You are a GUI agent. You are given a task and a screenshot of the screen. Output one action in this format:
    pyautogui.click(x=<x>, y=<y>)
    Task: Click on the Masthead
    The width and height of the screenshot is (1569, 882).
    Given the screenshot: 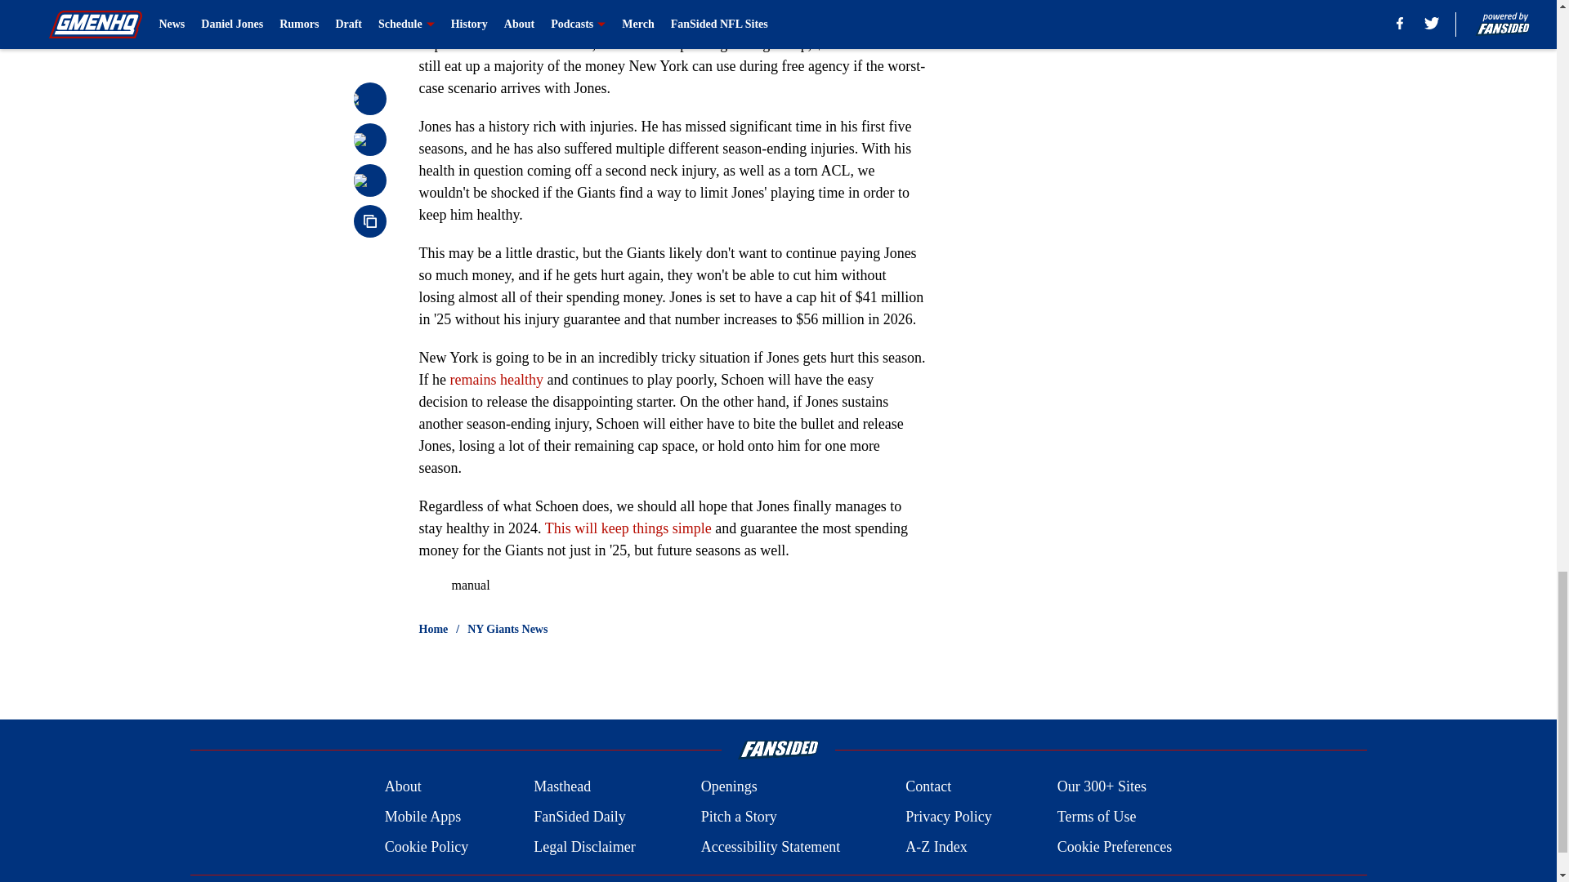 What is the action you would take?
    pyautogui.click(x=562, y=787)
    